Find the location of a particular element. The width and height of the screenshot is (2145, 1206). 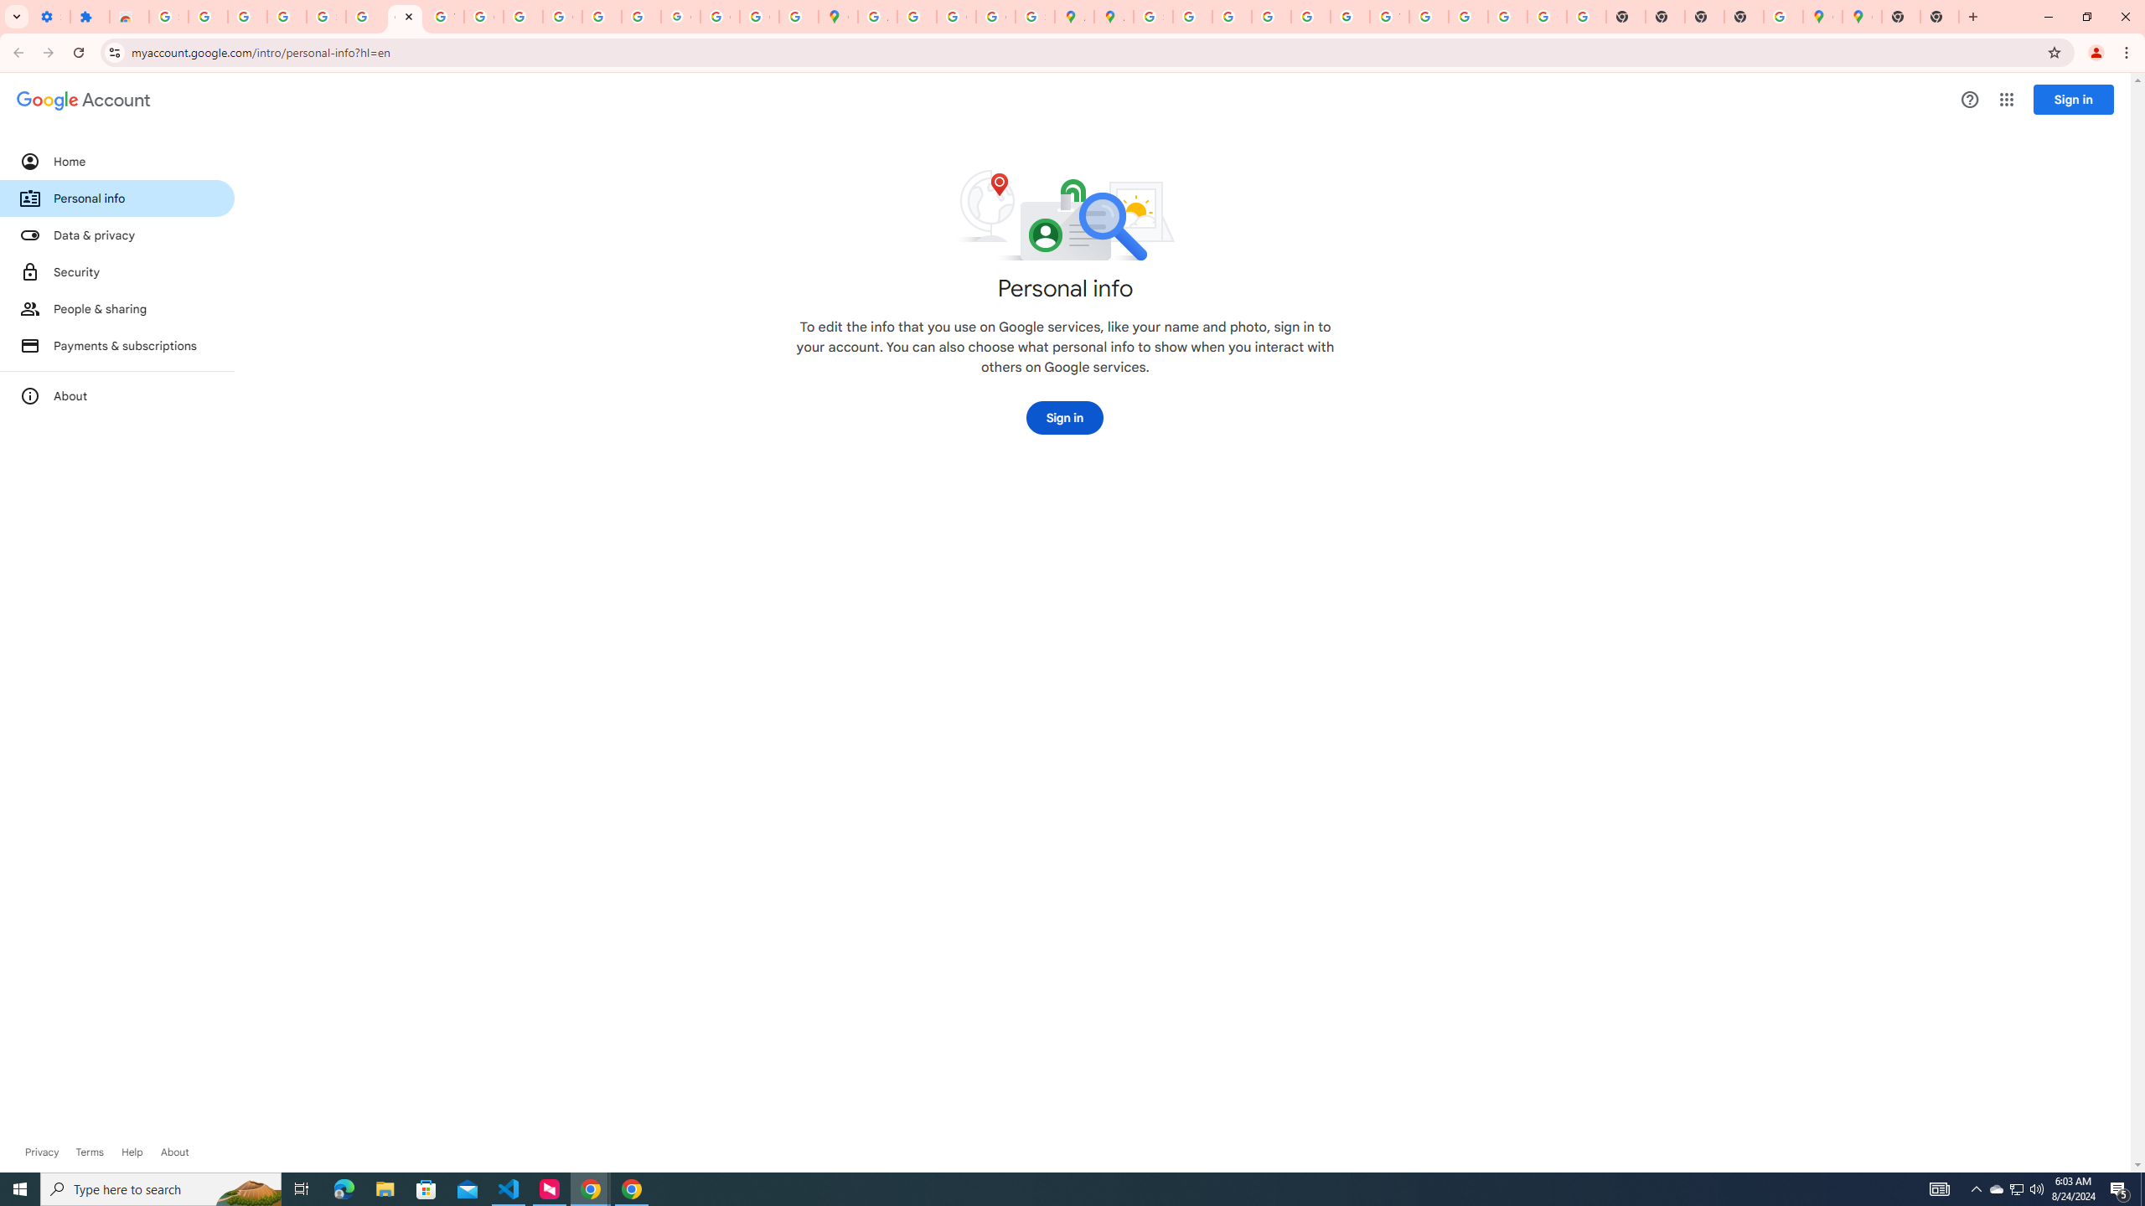

Payments & subscriptions is located at coordinates (117, 345).